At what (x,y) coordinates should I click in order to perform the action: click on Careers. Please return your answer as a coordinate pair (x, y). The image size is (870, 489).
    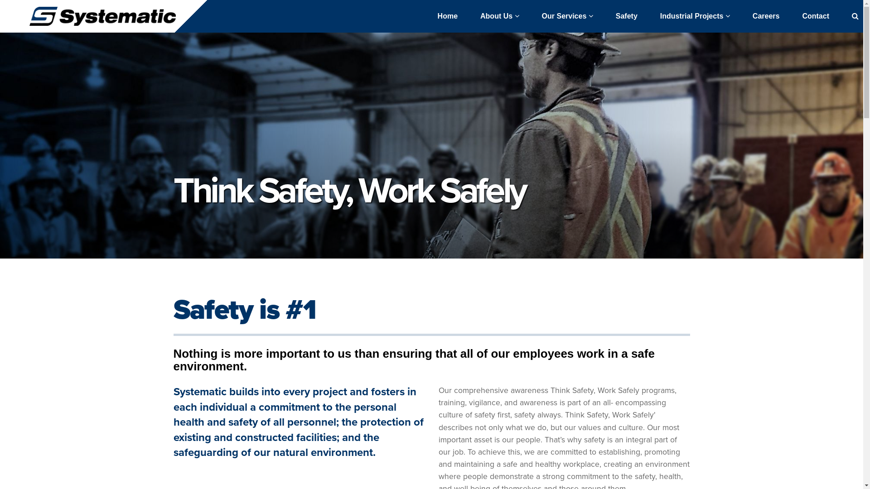
    Looking at the image, I should click on (766, 16).